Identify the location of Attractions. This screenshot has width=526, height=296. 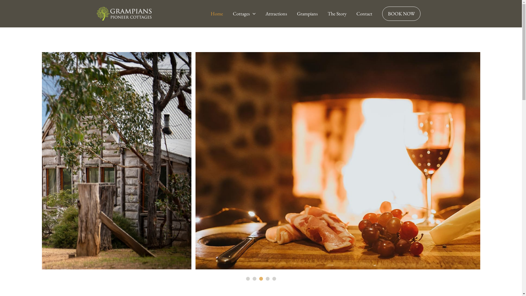
(276, 14).